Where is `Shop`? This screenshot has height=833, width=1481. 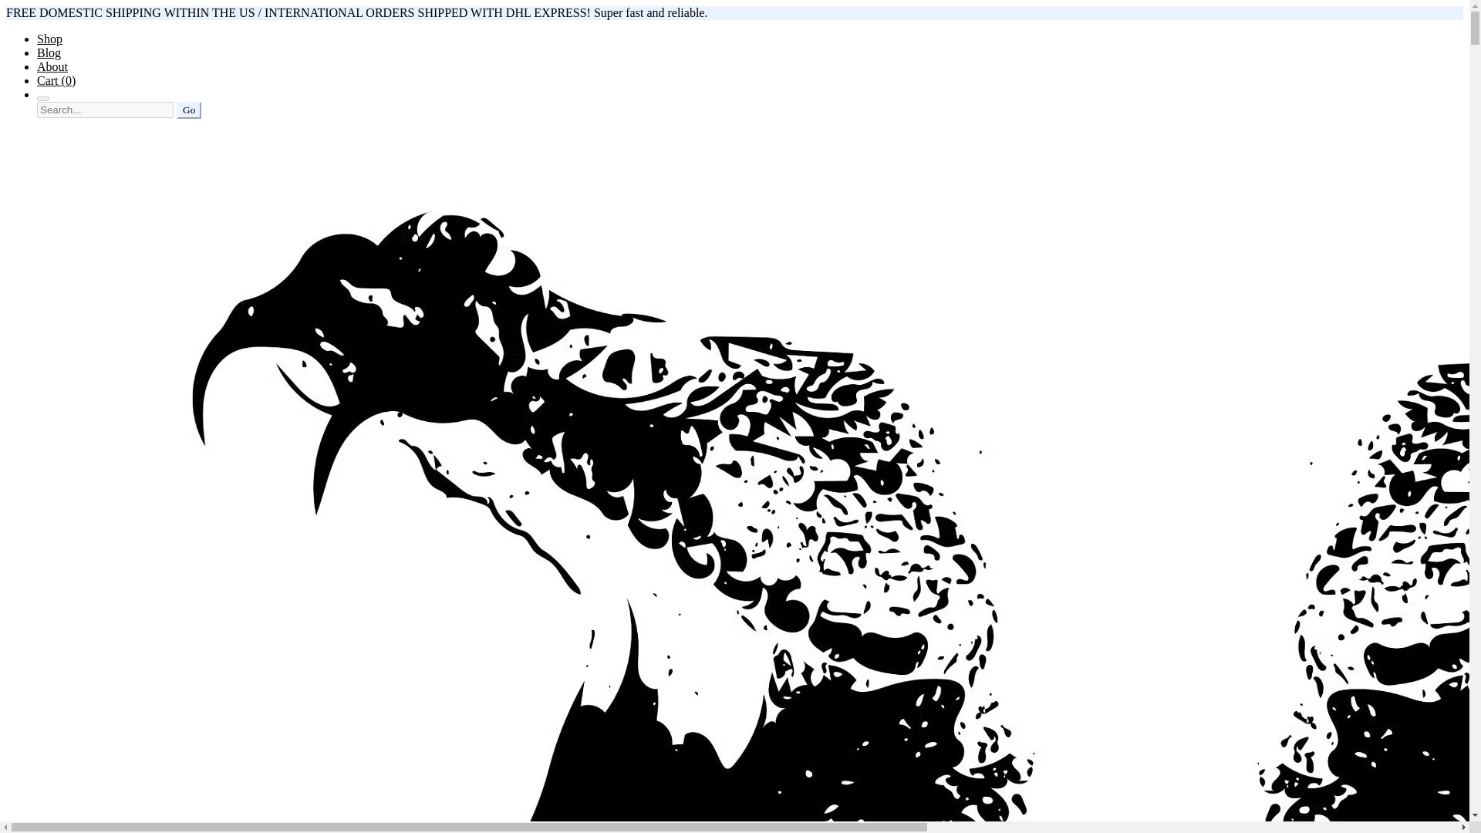
Shop is located at coordinates (49, 39).